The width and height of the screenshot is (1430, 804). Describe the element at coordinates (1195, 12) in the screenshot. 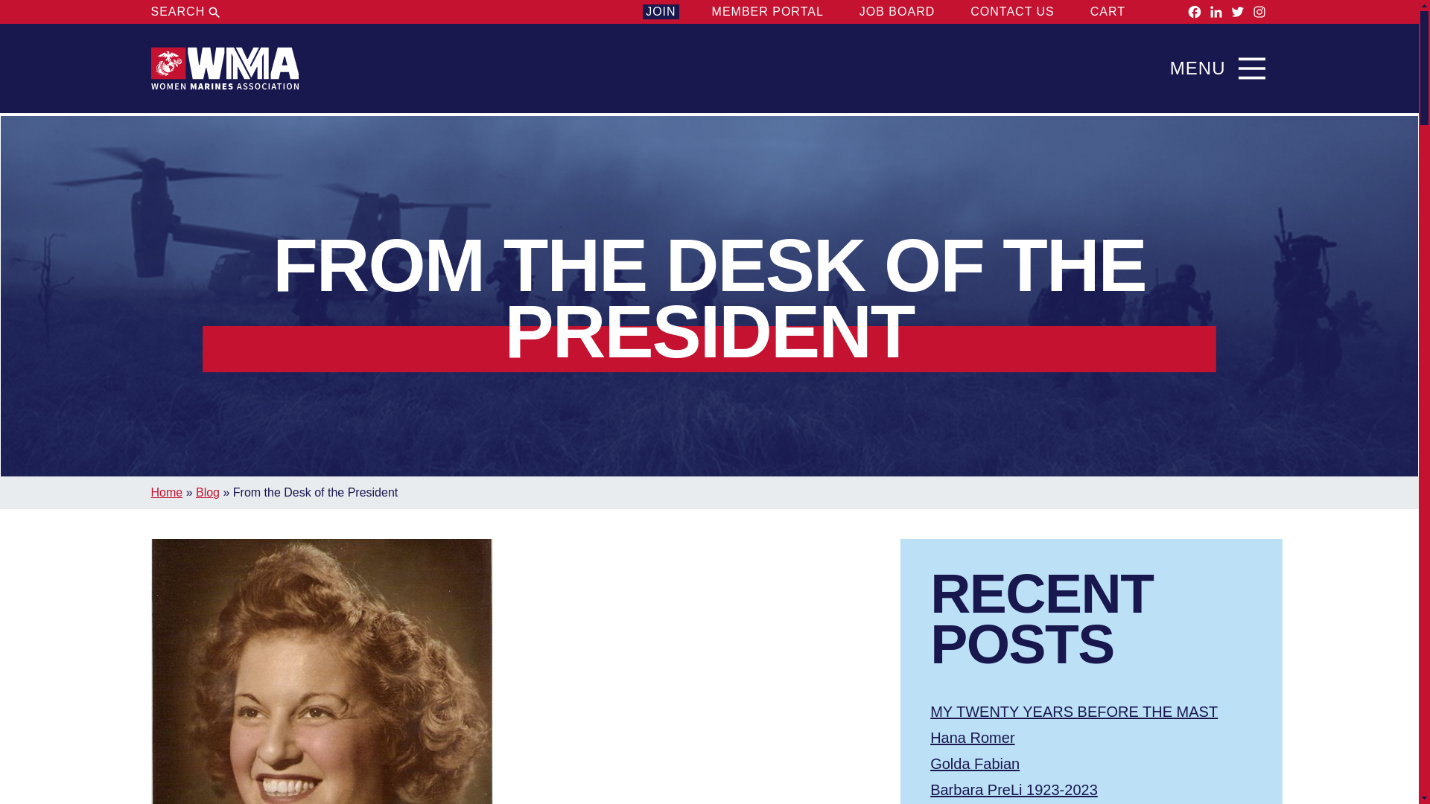

I see `Facebook` at that location.